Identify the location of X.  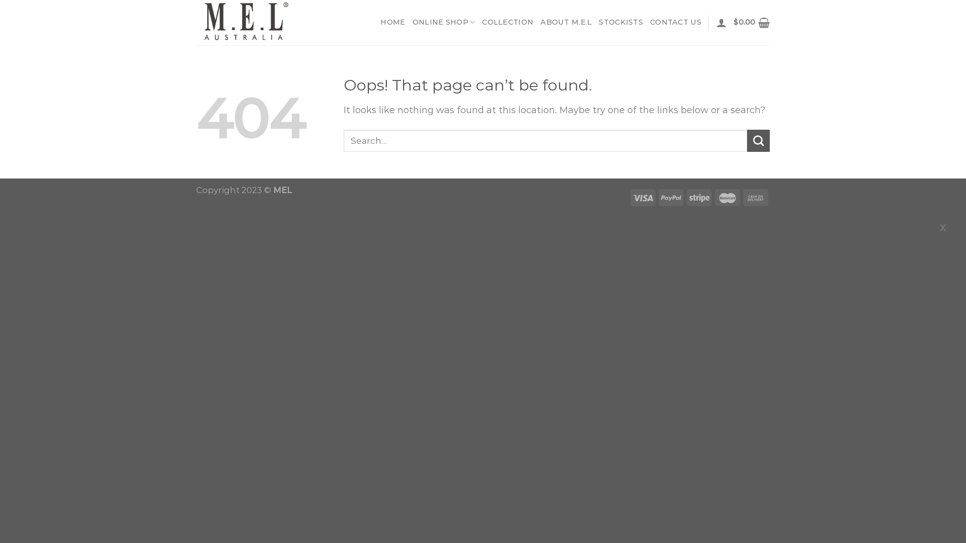
(943, 228).